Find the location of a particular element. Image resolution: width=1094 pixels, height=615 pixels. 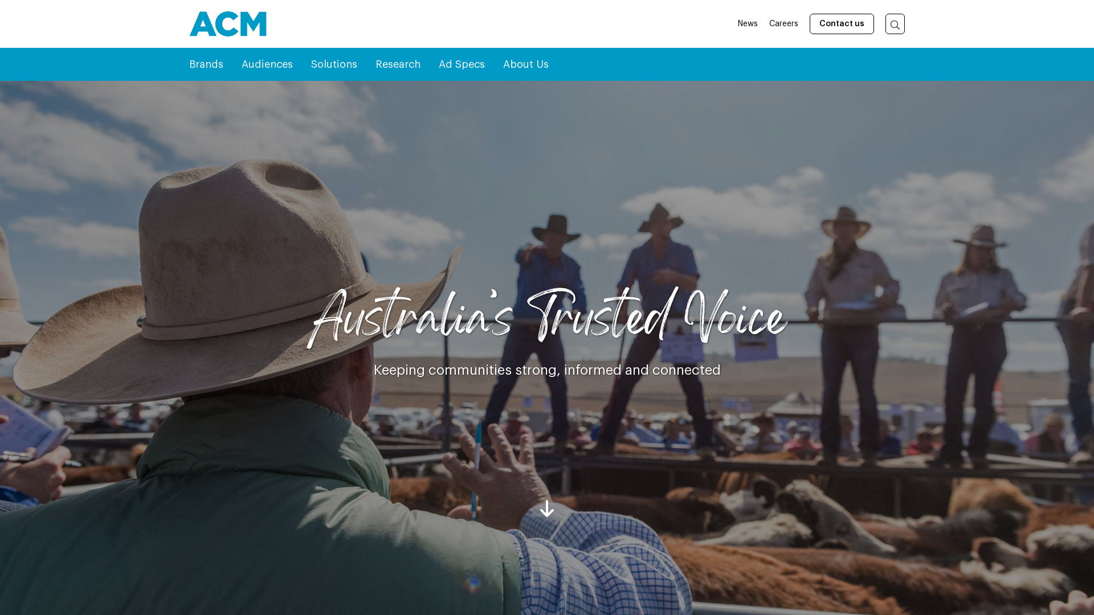

Contact us is located at coordinates (842, 24).